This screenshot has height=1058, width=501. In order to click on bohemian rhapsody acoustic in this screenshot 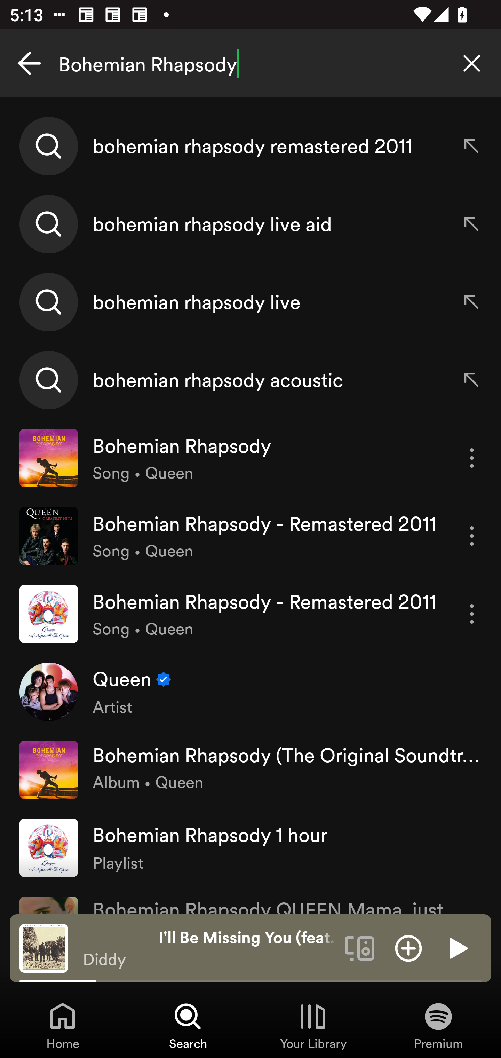, I will do `click(250, 379)`.